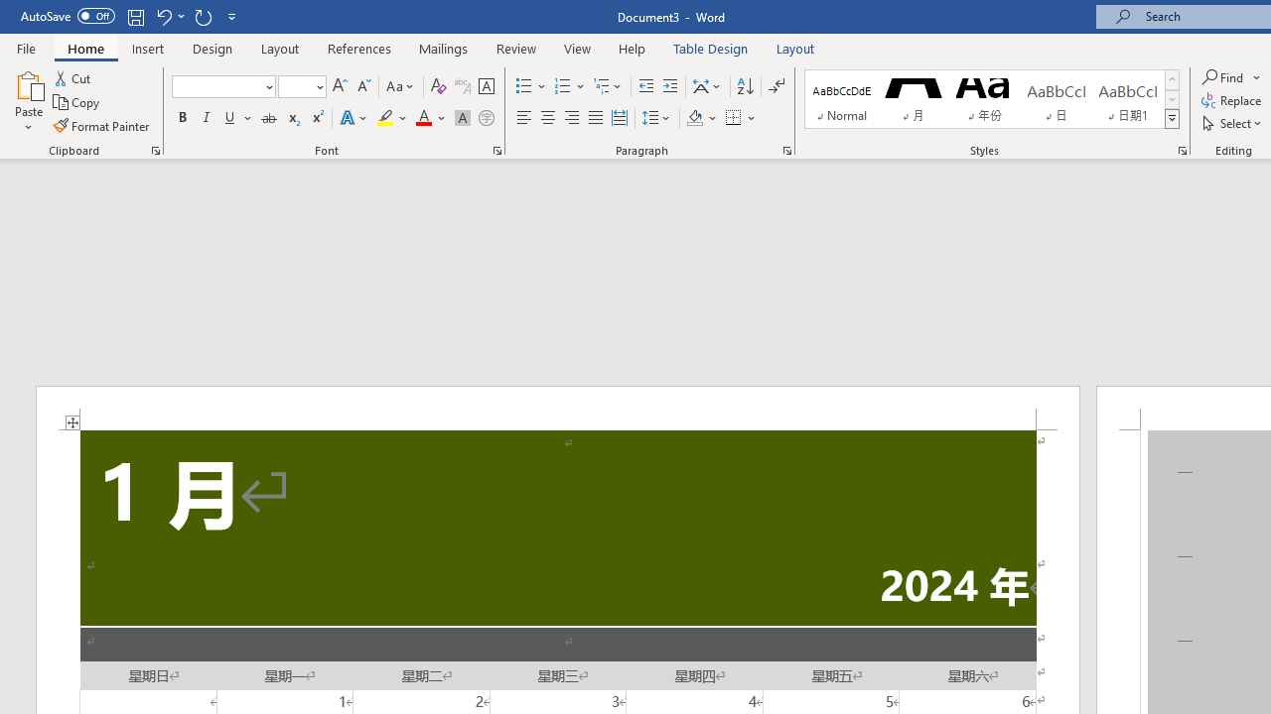 The width and height of the screenshot is (1271, 714). What do you see at coordinates (486, 87) in the screenshot?
I see `Character Border` at bounding box center [486, 87].